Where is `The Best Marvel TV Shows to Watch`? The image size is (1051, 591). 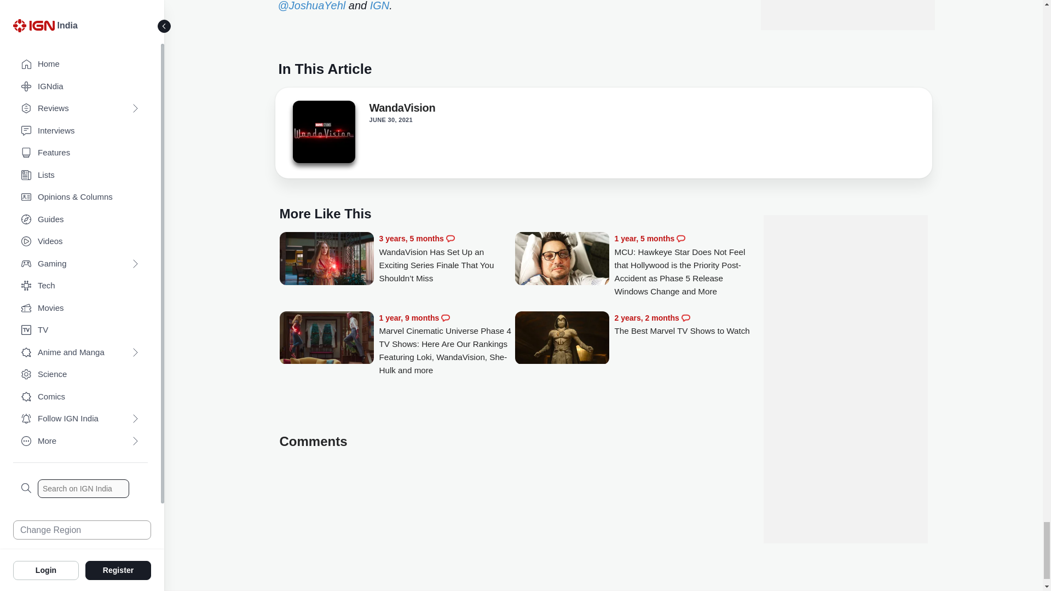 The Best Marvel TV Shows to Watch is located at coordinates (562, 339).